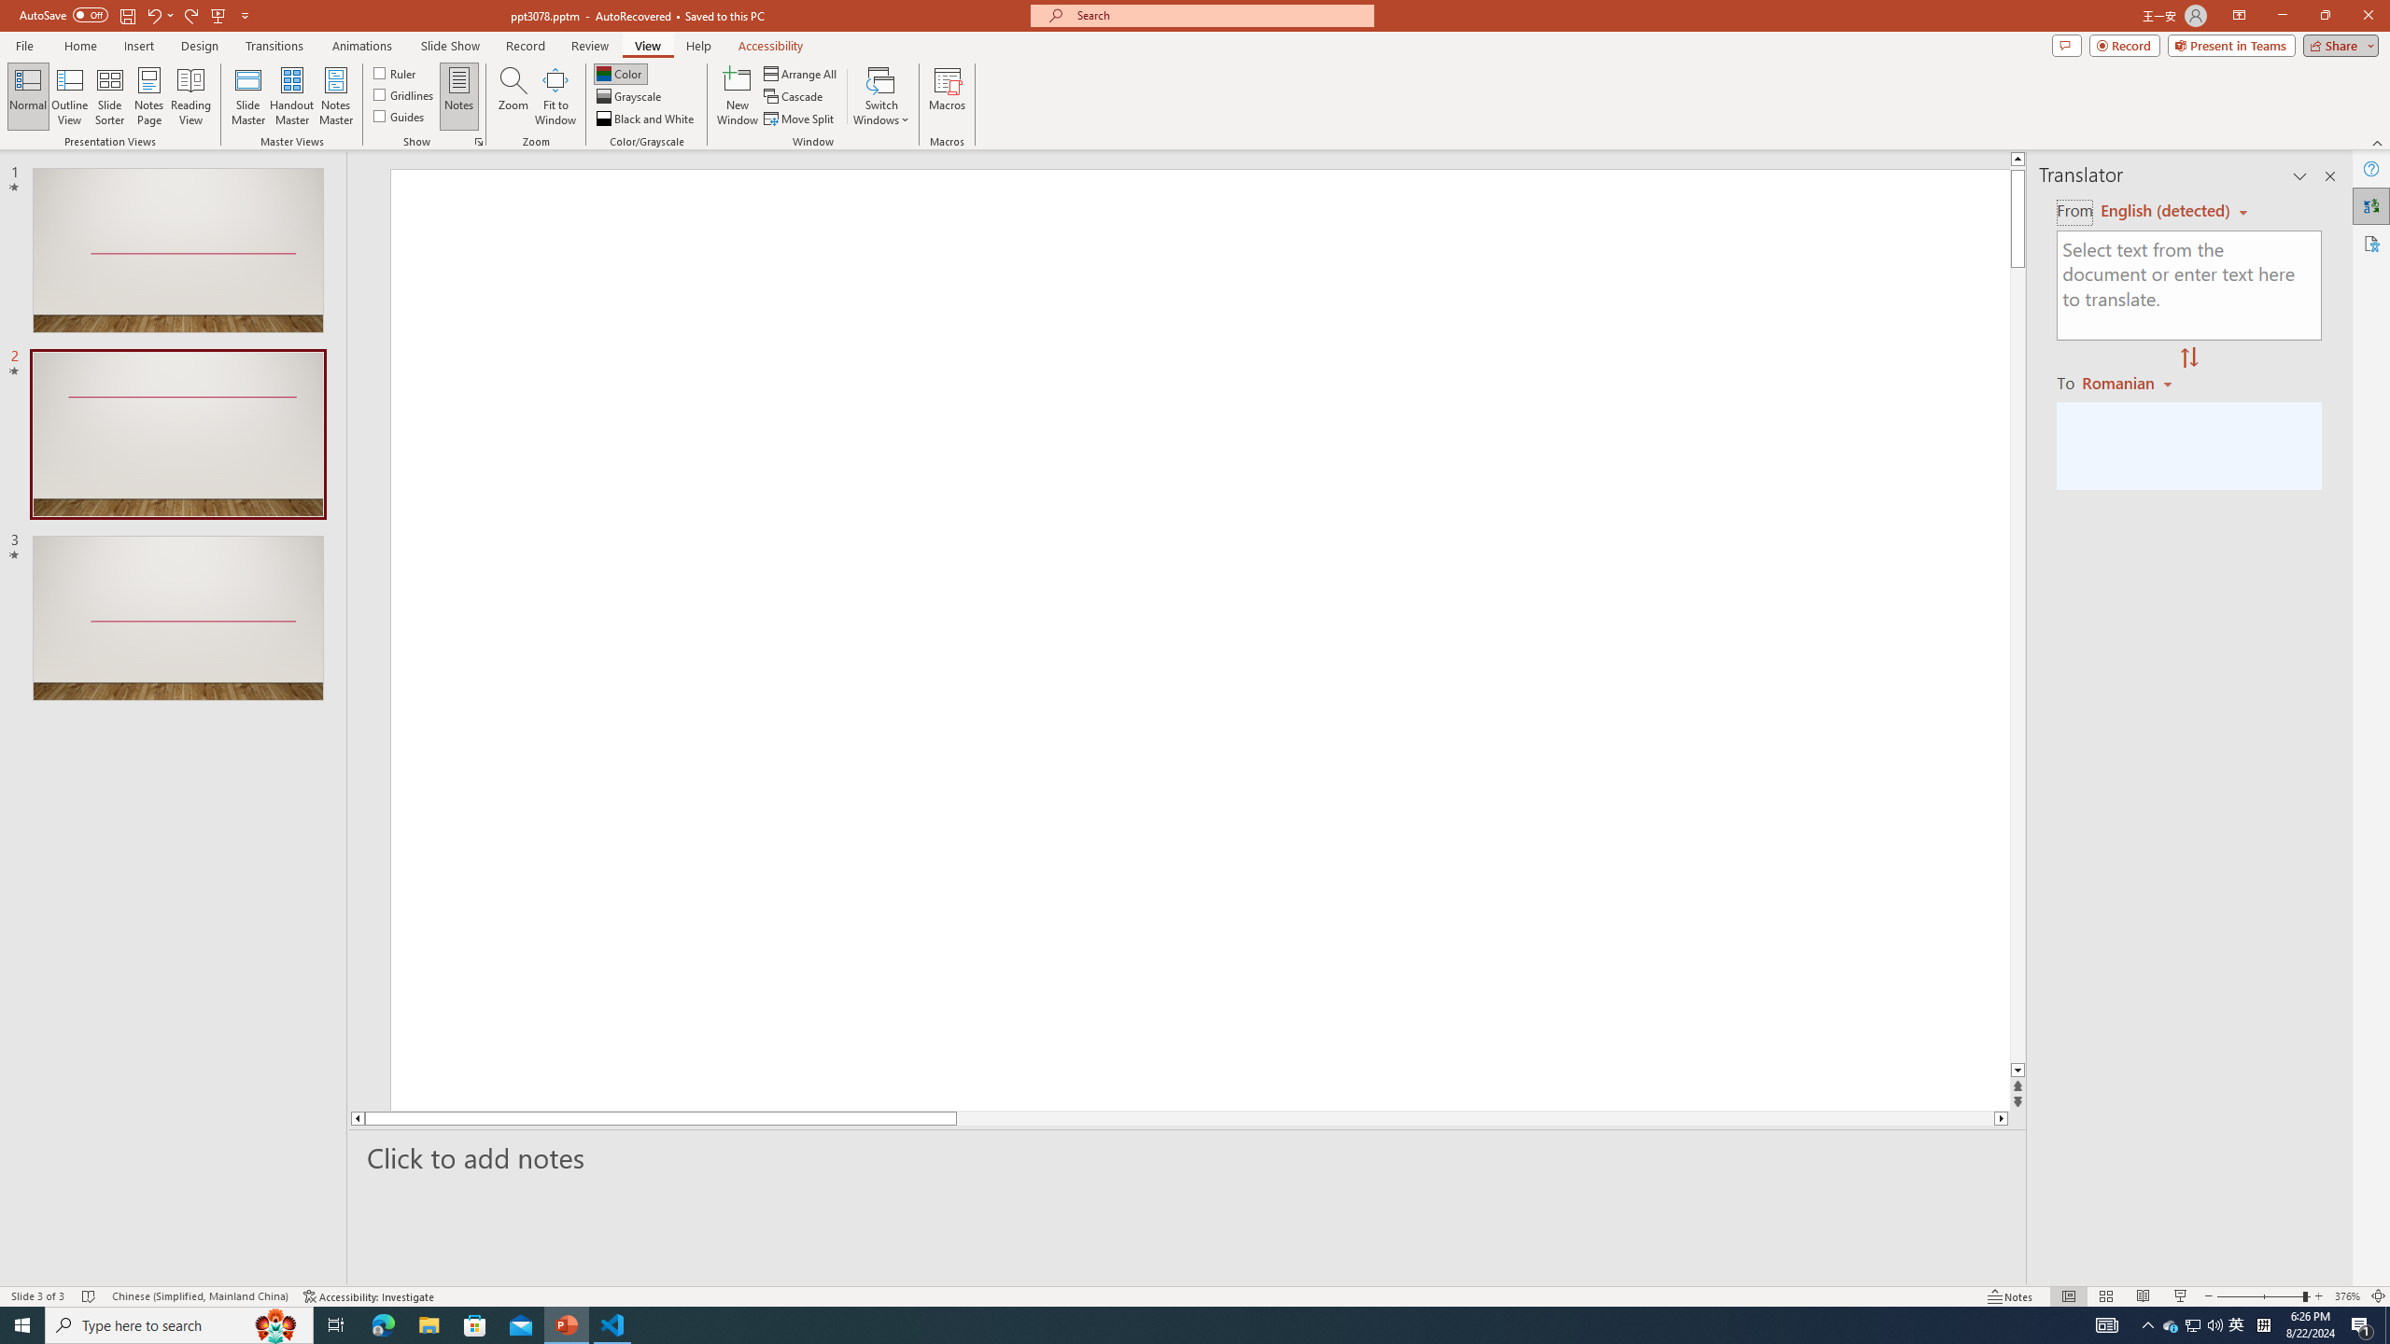 The image size is (2390, 1344). Describe the element at coordinates (70, 96) in the screenshot. I see `Outline View` at that location.